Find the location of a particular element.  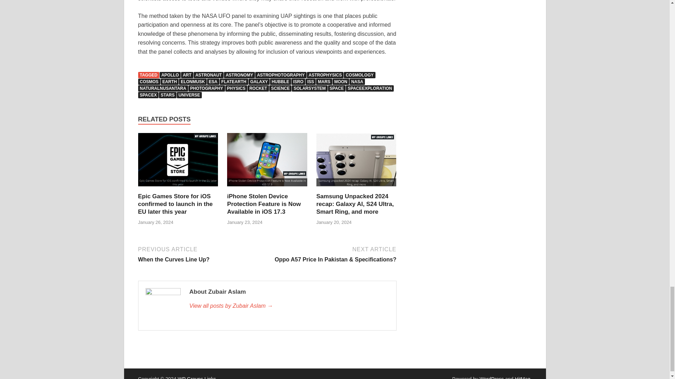

NASA is located at coordinates (357, 81).